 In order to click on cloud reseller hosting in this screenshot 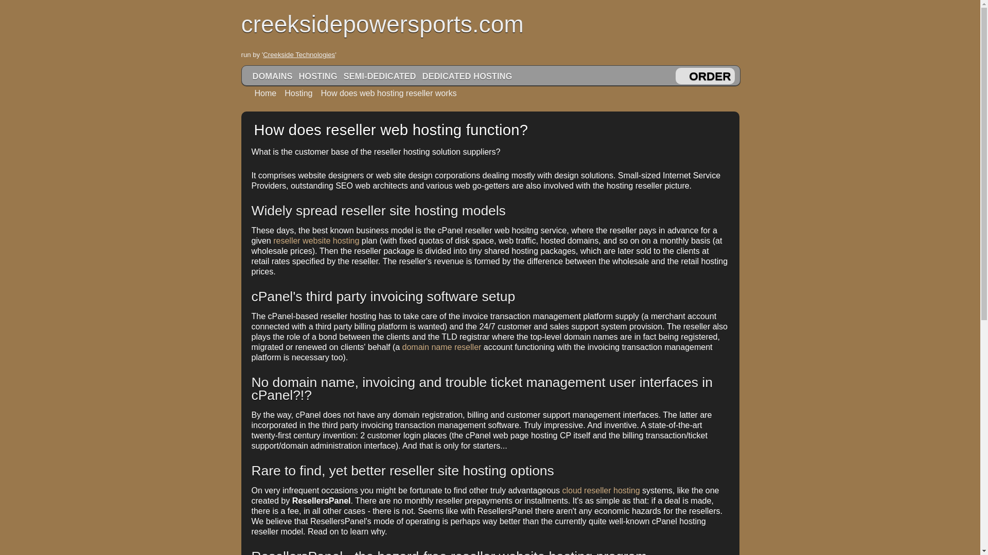, I will do `click(601, 490)`.